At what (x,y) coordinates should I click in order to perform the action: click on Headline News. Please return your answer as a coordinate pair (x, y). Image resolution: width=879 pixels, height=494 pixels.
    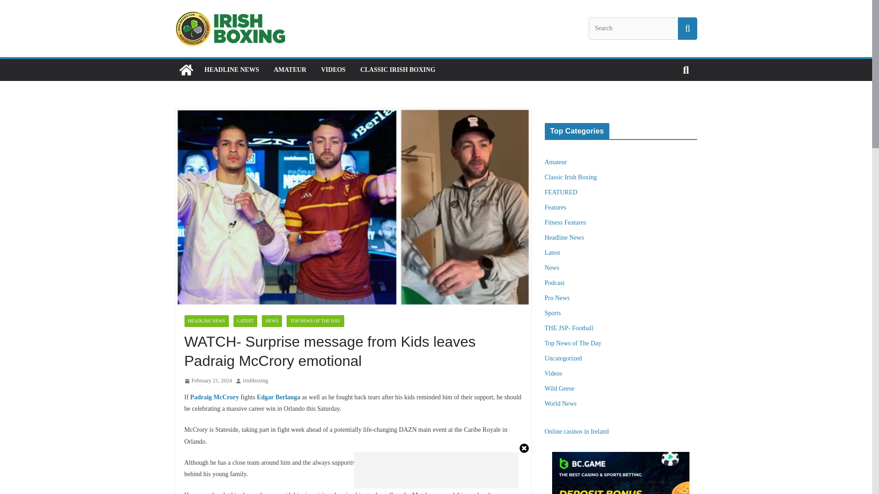
    Looking at the image, I should click on (564, 237).